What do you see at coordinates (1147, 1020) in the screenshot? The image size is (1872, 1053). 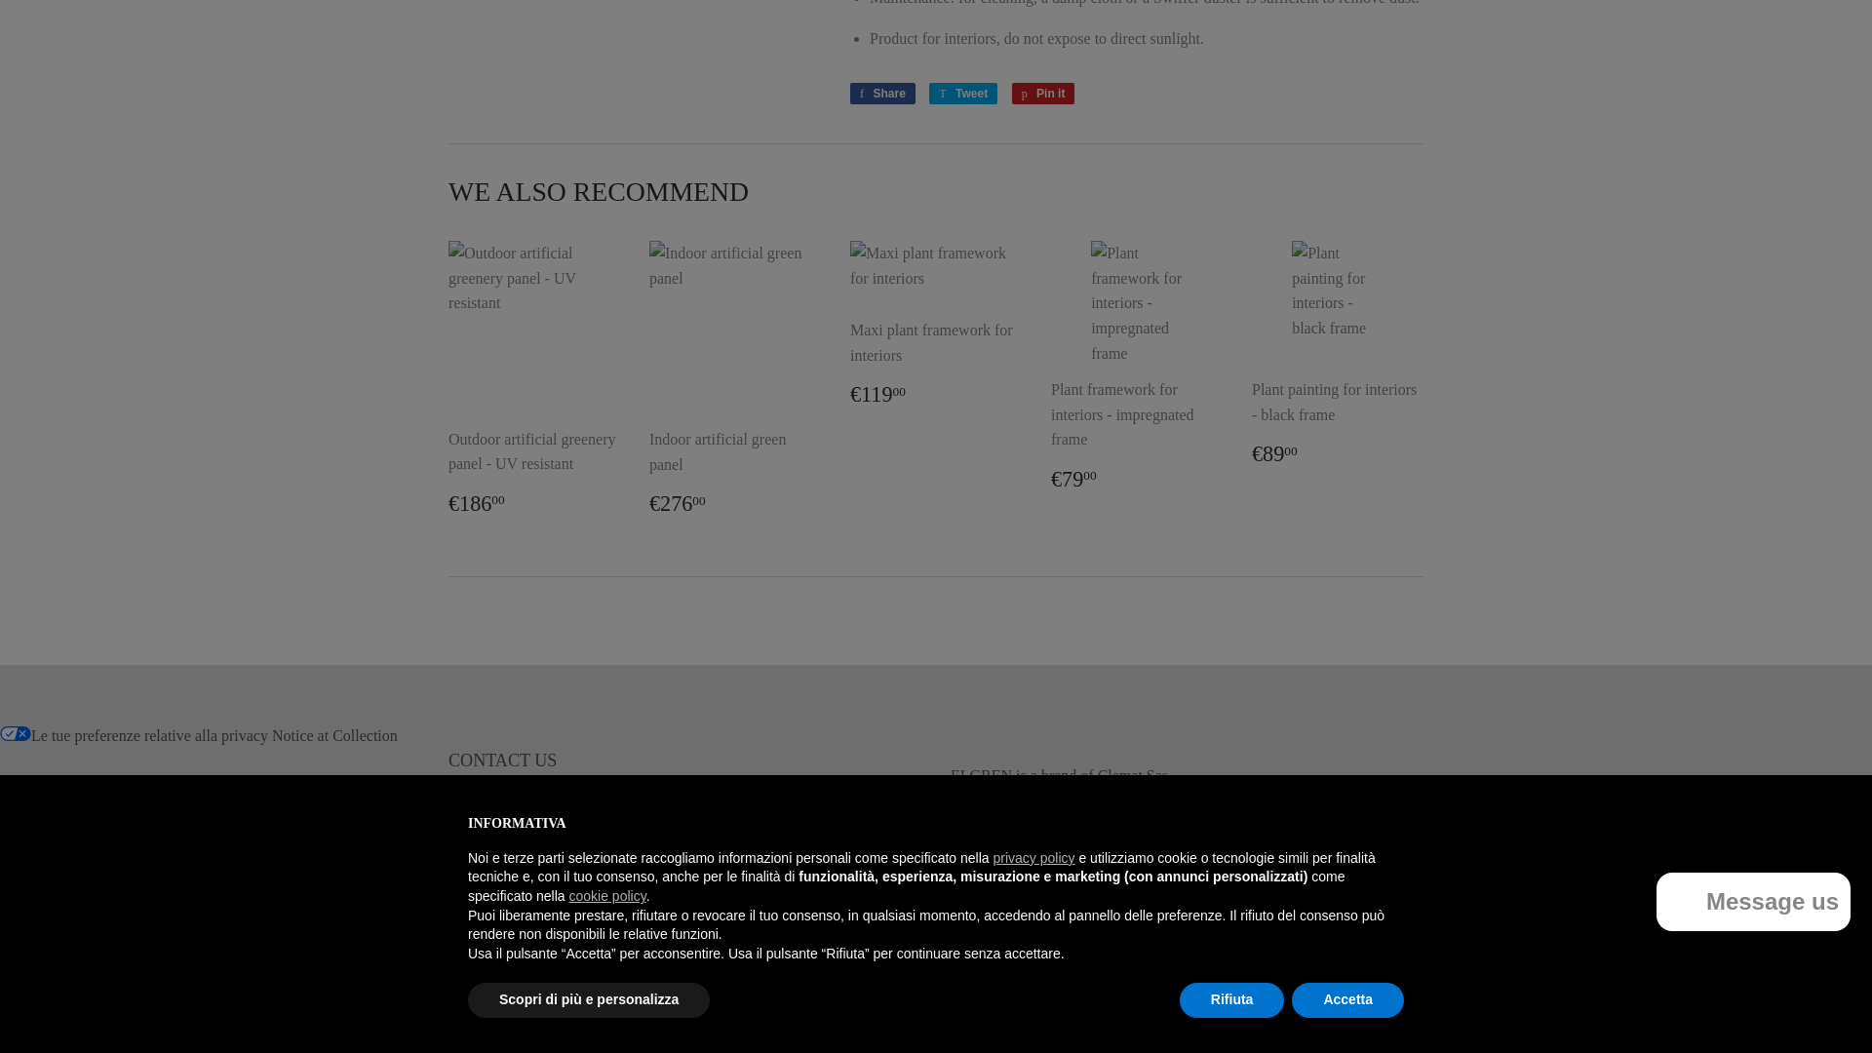 I see `Maestro` at bounding box center [1147, 1020].